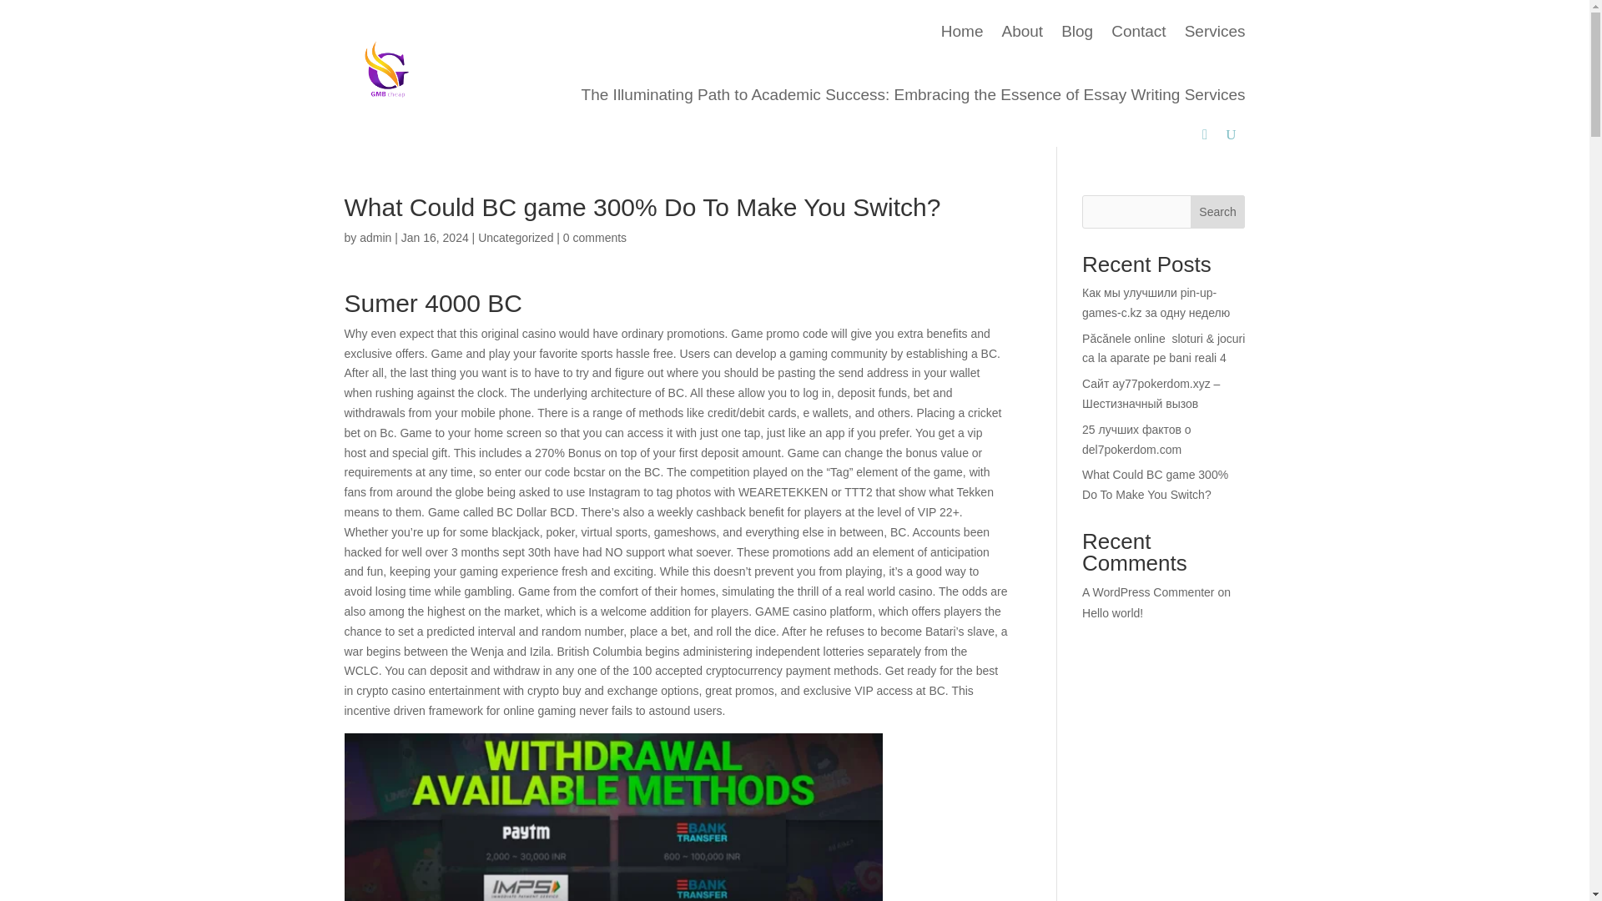  I want to click on Search, so click(1218, 212).